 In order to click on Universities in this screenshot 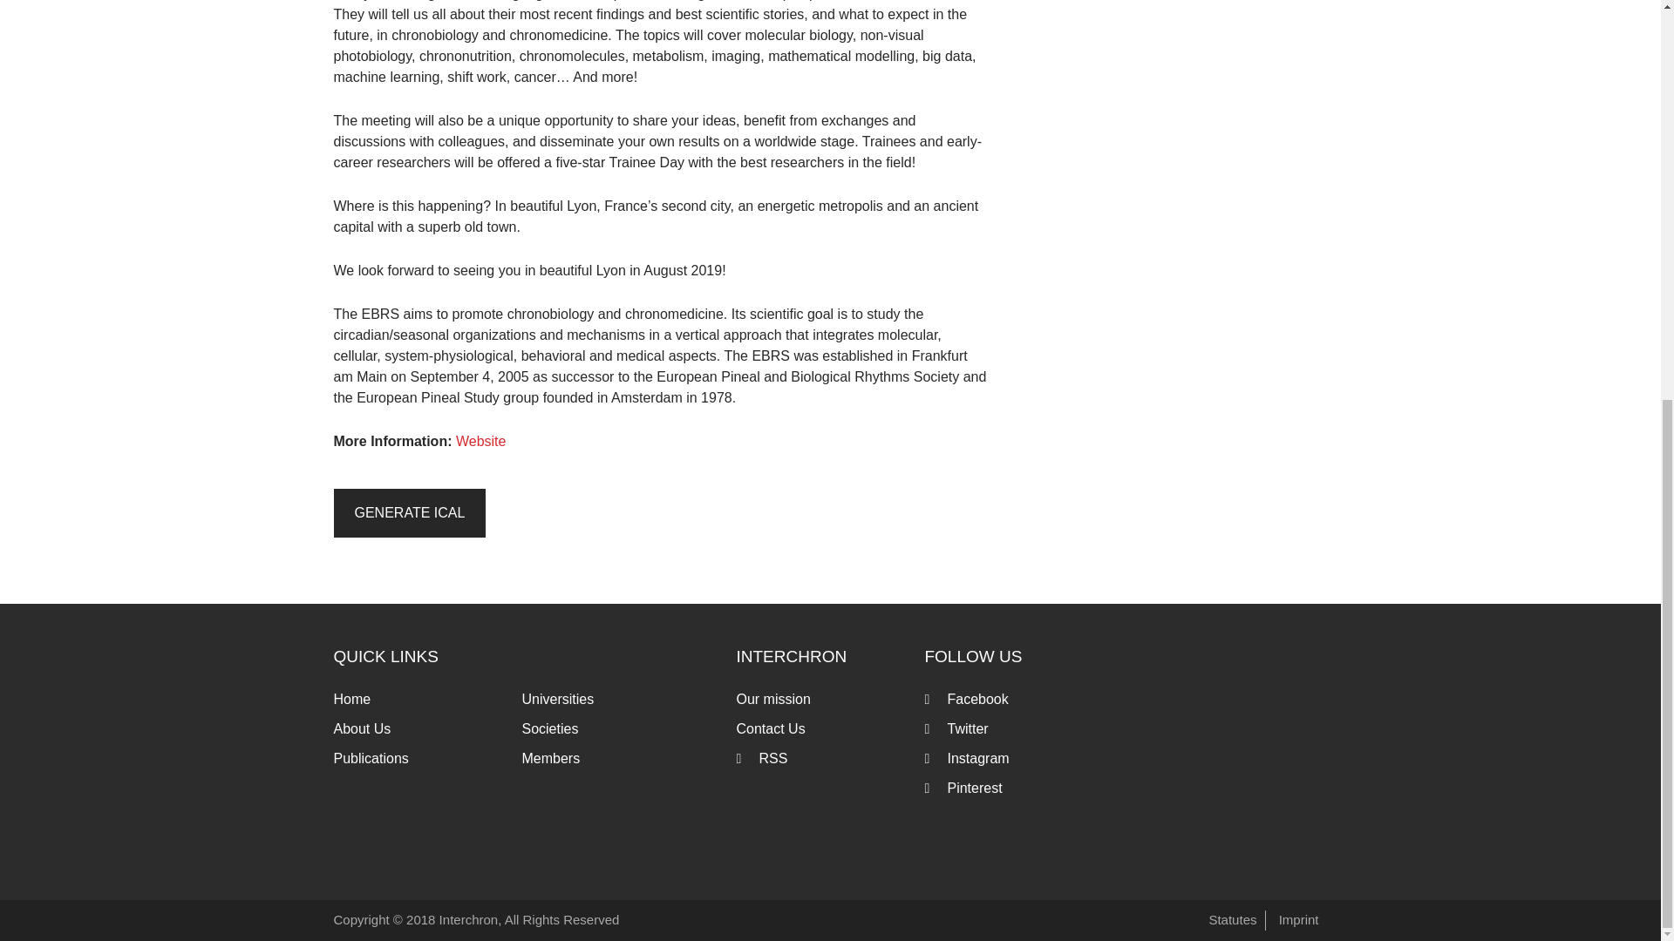, I will do `click(557, 699)`.